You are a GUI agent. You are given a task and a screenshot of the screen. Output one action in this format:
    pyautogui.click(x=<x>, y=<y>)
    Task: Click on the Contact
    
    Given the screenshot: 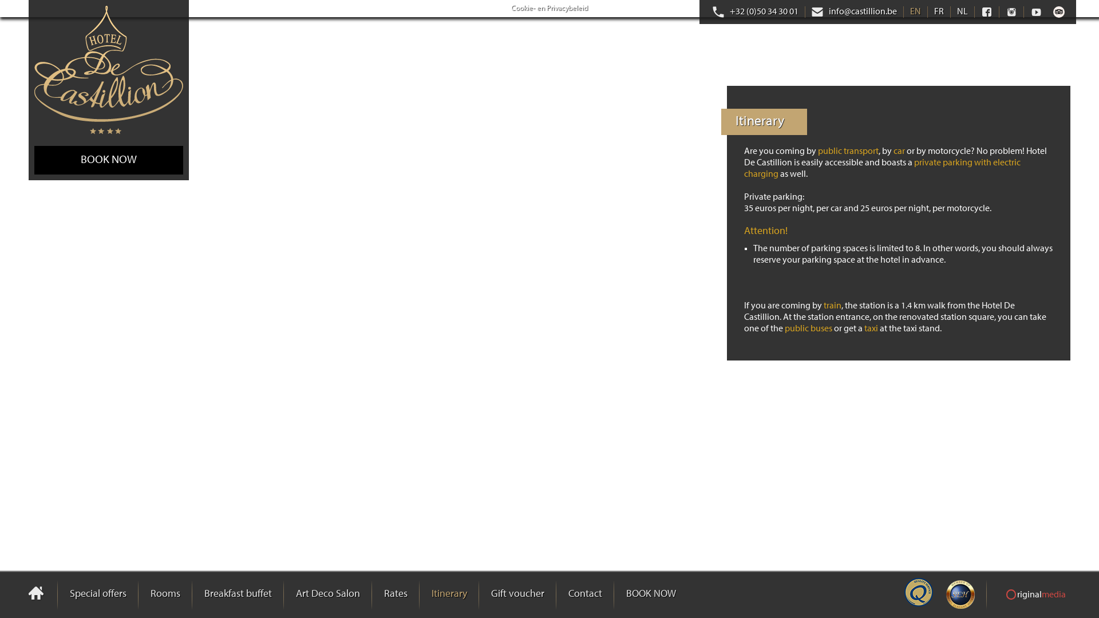 What is the action you would take?
    pyautogui.click(x=585, y=595)
    